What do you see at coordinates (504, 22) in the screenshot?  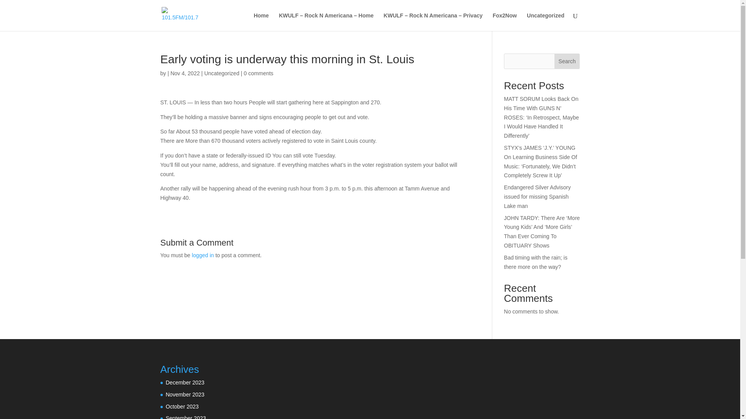 I see `Fox2Now` at bounding box center [504, 22].